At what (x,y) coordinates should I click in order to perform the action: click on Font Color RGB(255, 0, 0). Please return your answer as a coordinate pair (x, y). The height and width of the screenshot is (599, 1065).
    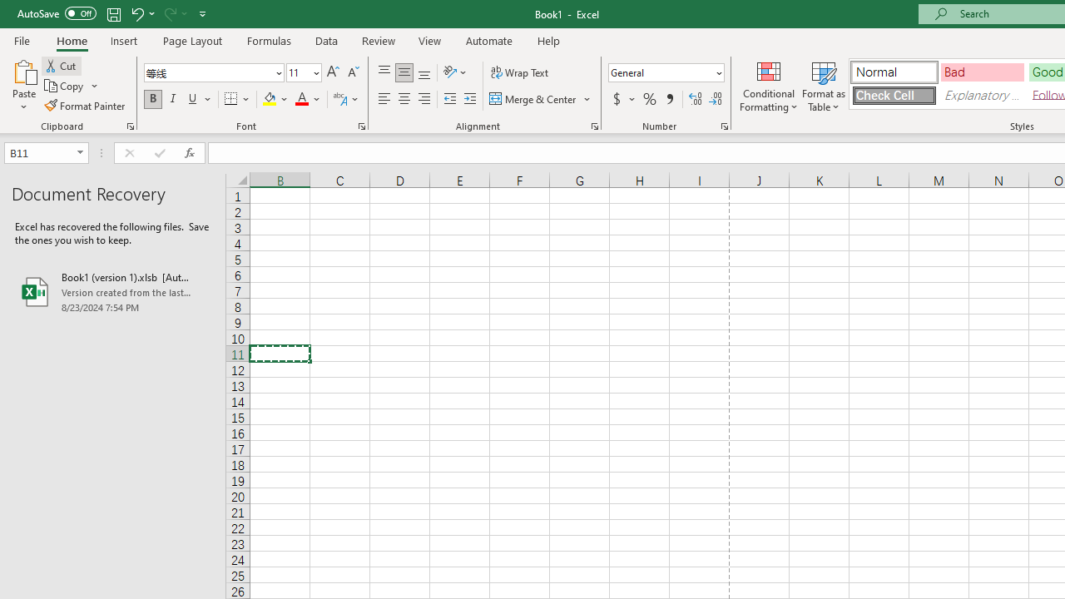
    Looking at the image, I should click on (301, 100).